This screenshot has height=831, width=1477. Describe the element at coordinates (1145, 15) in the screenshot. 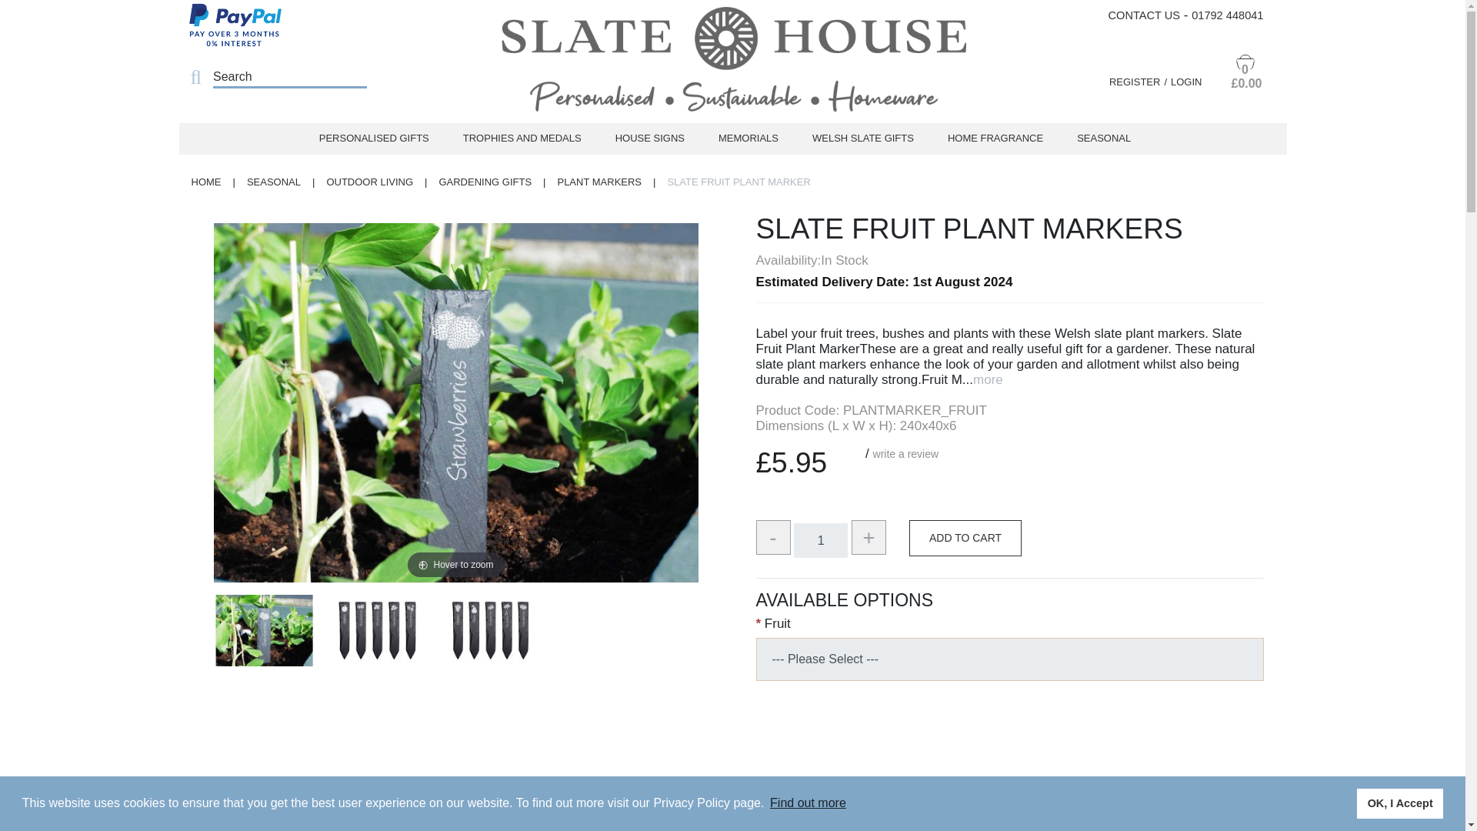

I see `CONTACT US` at that location.